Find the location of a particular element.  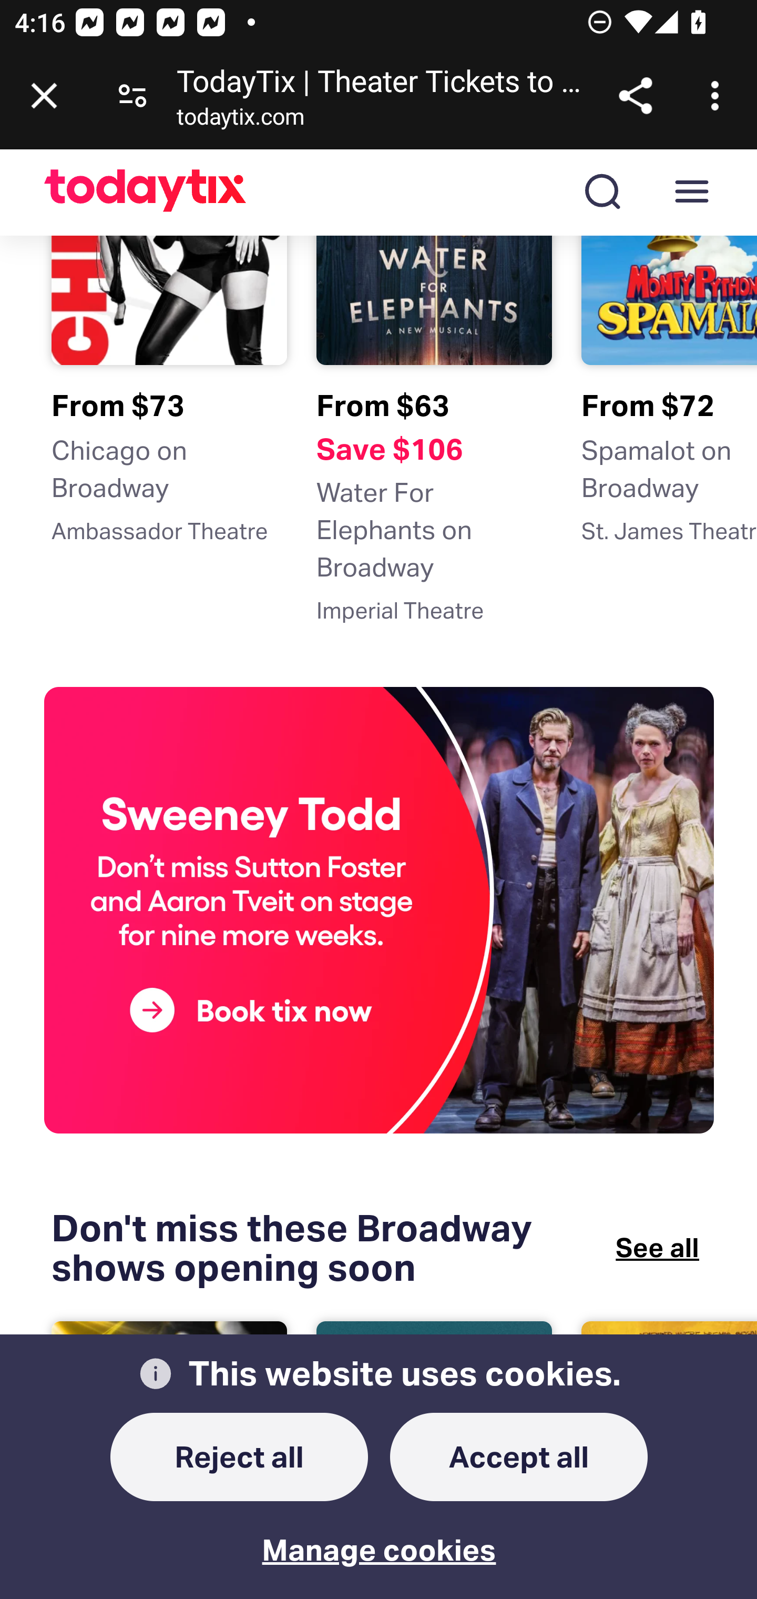

Close tab is located at coordinates (44, 96).